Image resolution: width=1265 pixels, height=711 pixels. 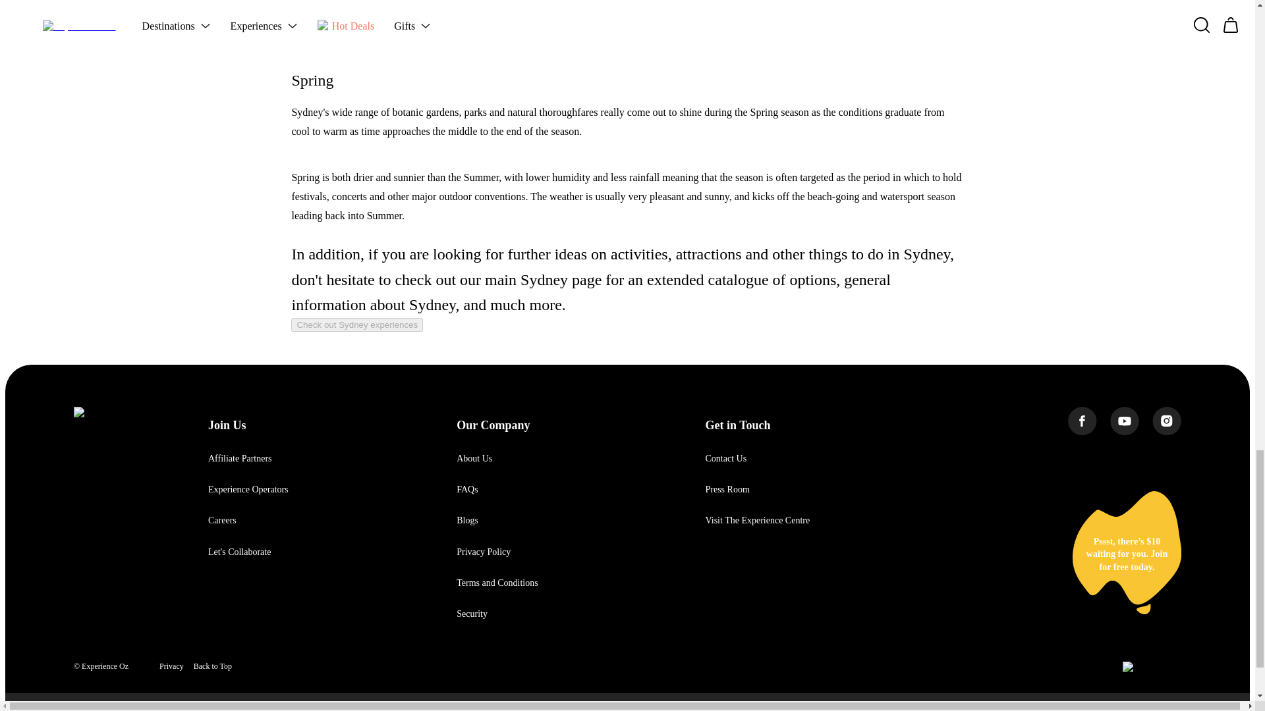 I want to click on Check out Sydney experiences, so click(x=356, y=325).